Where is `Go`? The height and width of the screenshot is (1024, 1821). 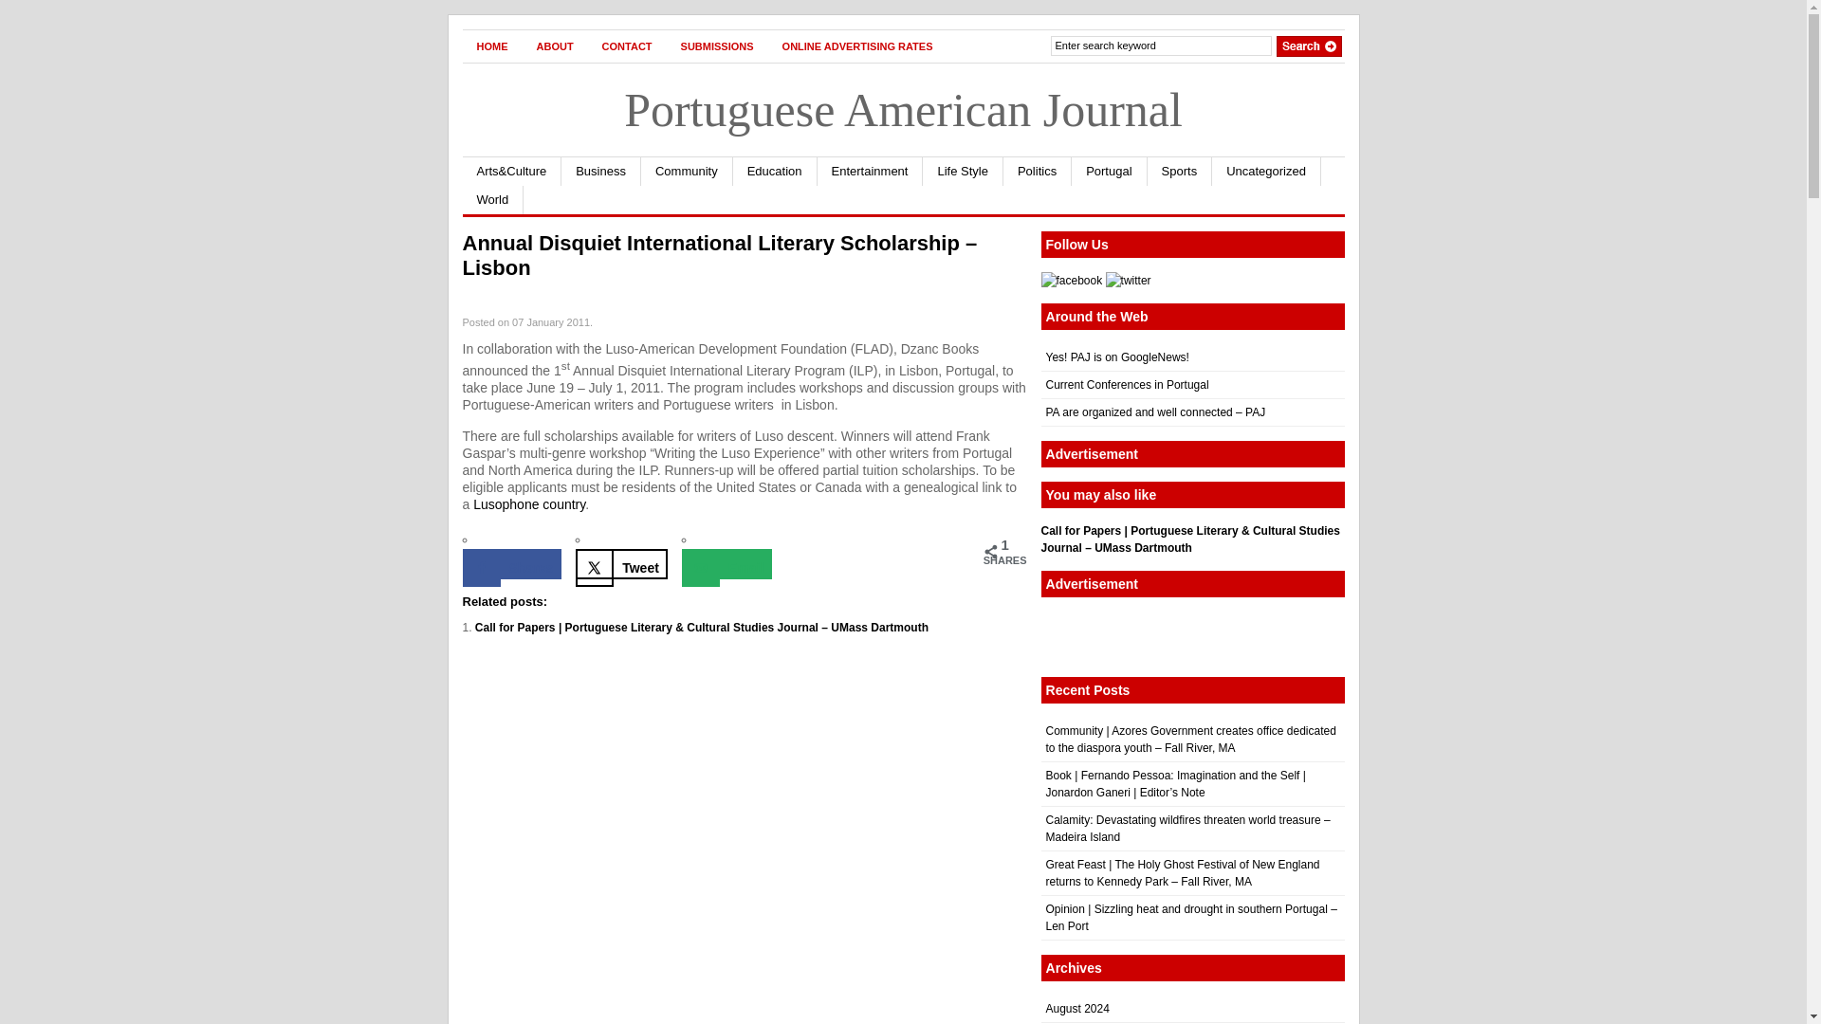
Go is located at coordinates (1309, 46).